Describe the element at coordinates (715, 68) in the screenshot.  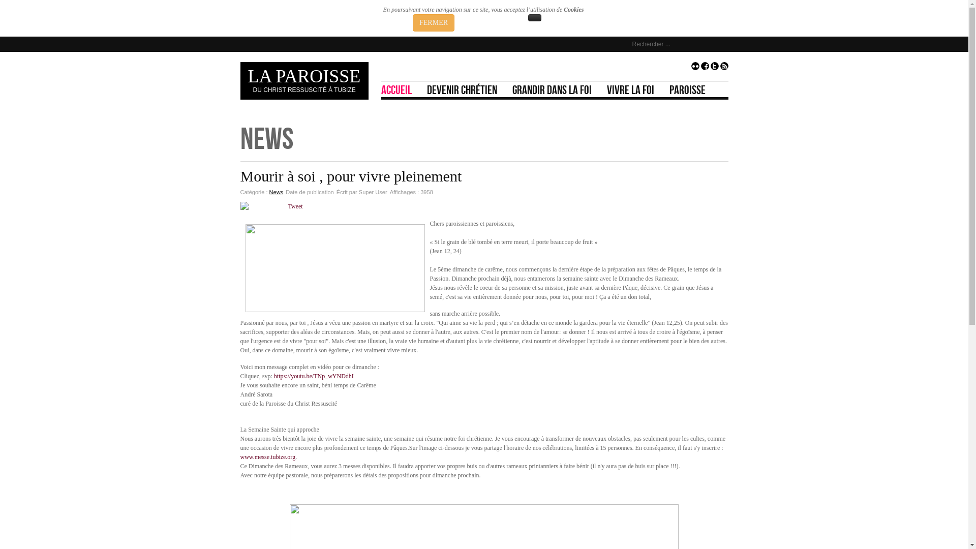
I see `twitter` at that location.